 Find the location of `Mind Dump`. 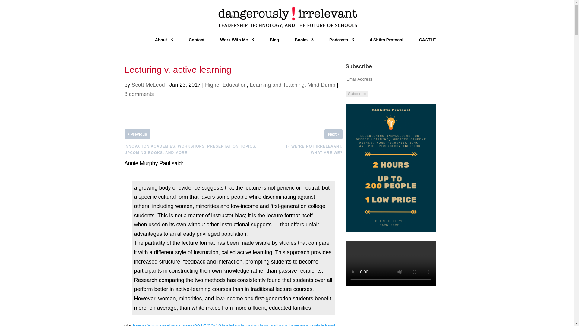

Mind Dump is located at coordinates (321, 85).